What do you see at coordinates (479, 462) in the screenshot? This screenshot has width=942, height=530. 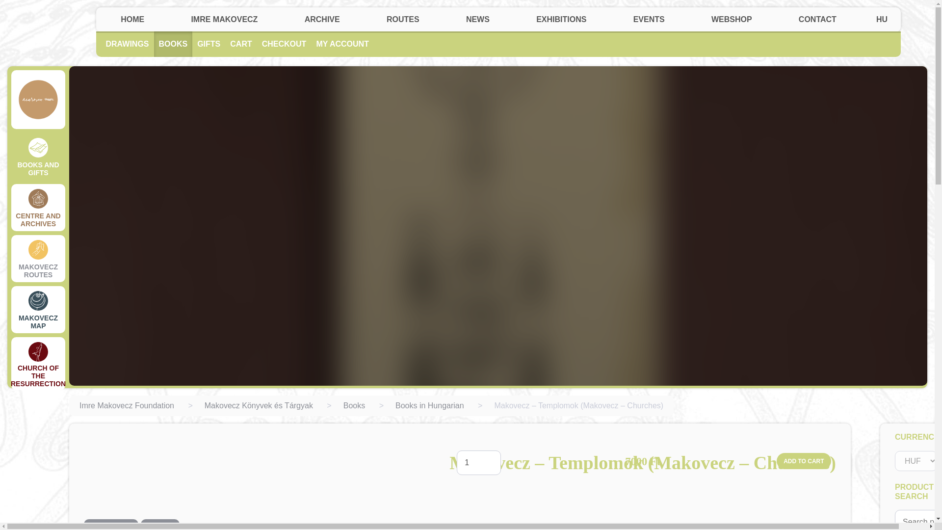 I see `1` at bounding box center [479, 462].